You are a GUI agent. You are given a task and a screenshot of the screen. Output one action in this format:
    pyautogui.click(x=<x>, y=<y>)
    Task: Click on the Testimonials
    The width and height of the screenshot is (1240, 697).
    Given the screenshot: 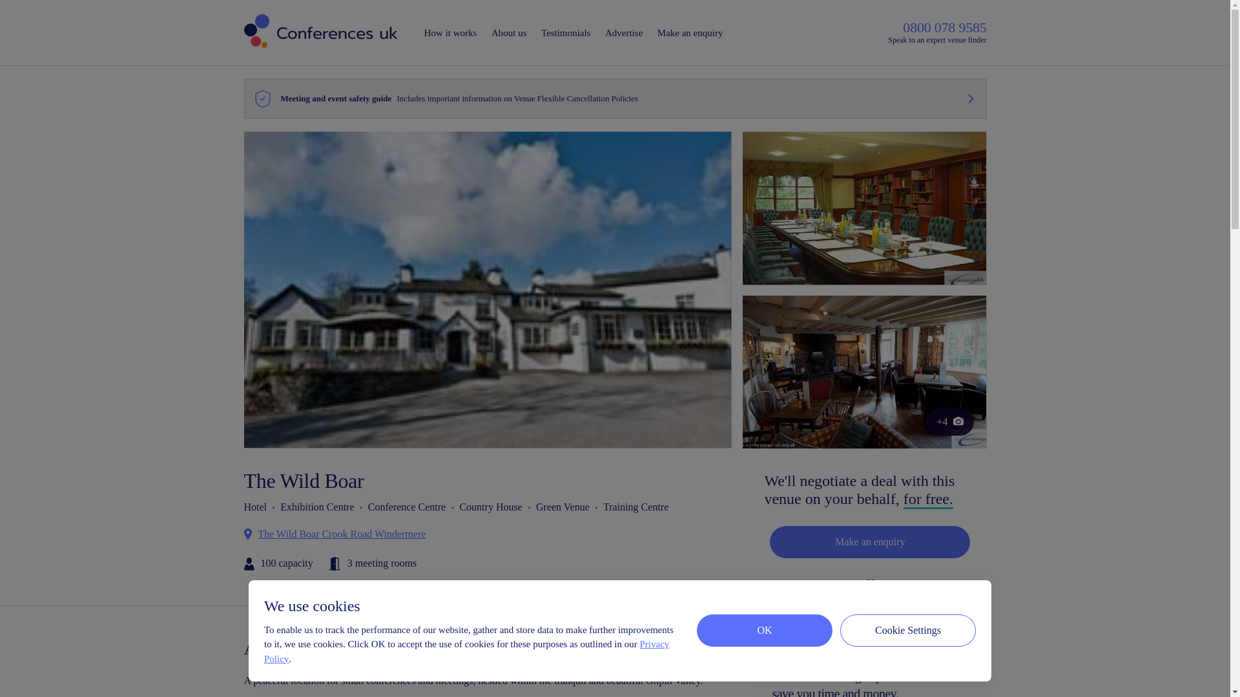 What is the action you would take?
    pyautogui.click(x=566, y=34)
    